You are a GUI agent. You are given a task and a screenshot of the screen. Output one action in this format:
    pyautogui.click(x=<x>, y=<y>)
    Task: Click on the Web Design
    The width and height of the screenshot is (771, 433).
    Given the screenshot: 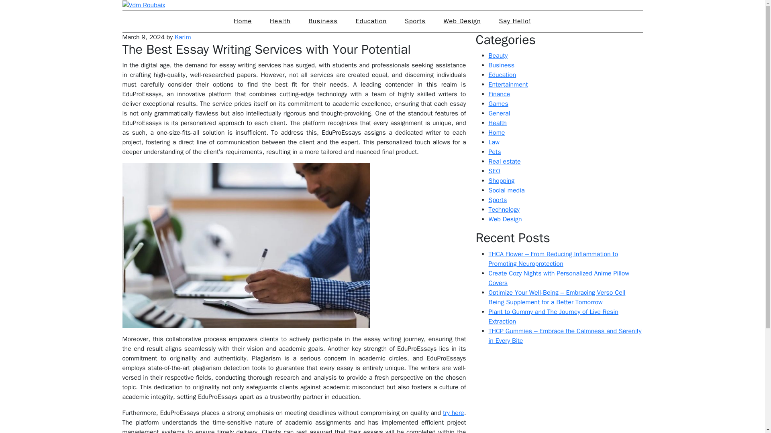 What is the action you would take?
    pyautogui.click(x=462, y=21)
    